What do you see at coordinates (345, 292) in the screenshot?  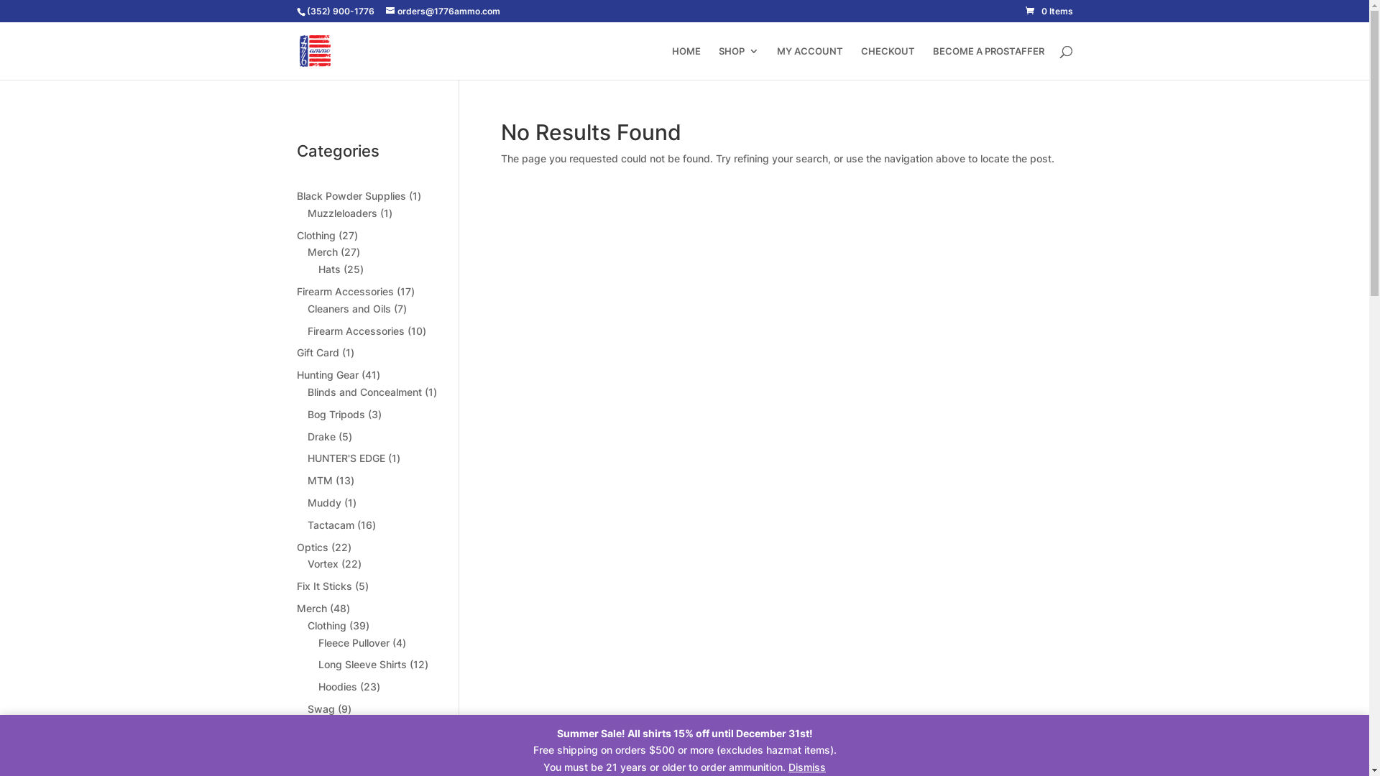 I see `Firearm Accessories` at bounding box center [345, 292].